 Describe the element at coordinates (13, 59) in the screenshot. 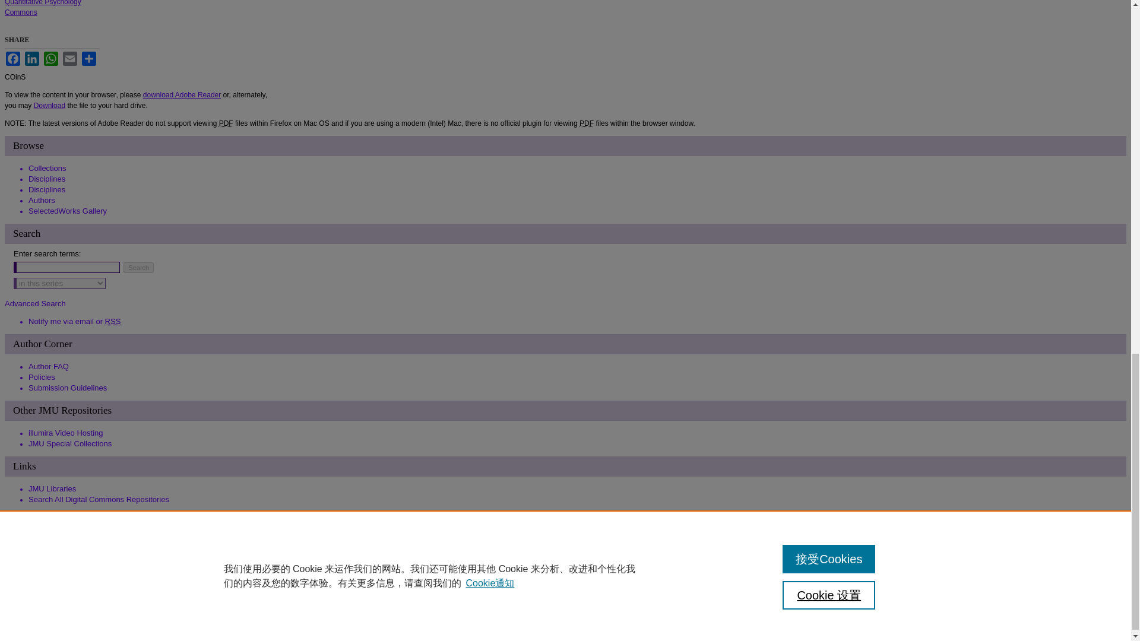

I see `Facebook` at that location.